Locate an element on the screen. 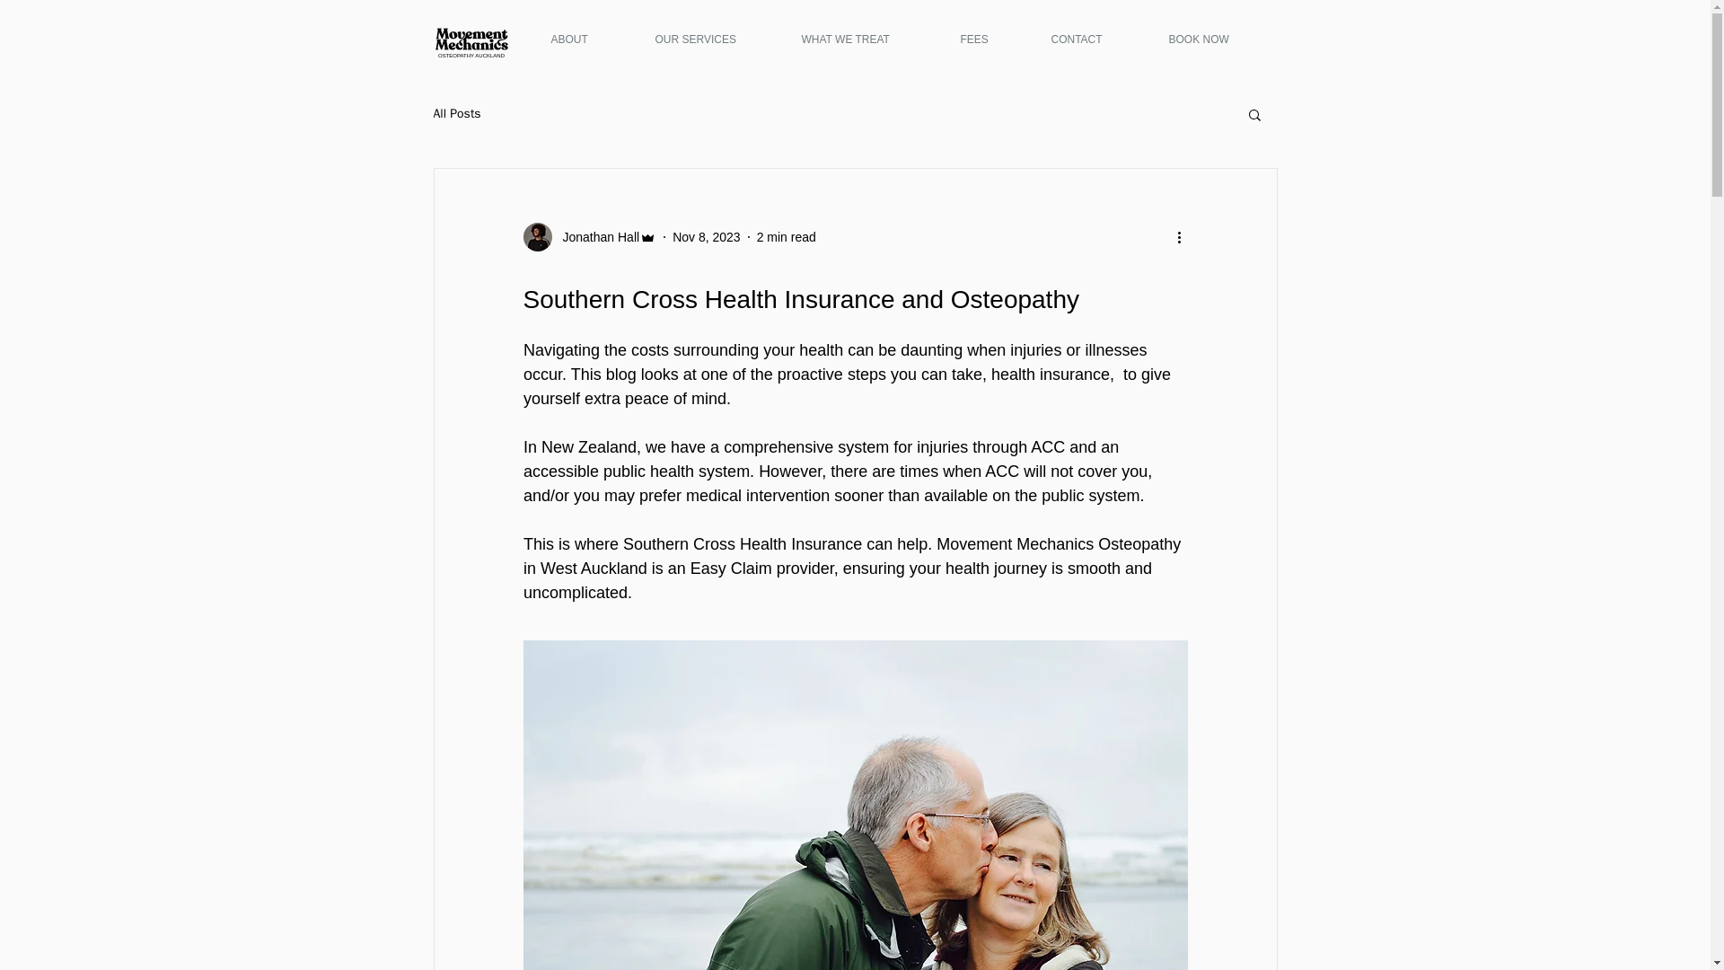  OUR SERVICES is located at coordinates (715, 38).